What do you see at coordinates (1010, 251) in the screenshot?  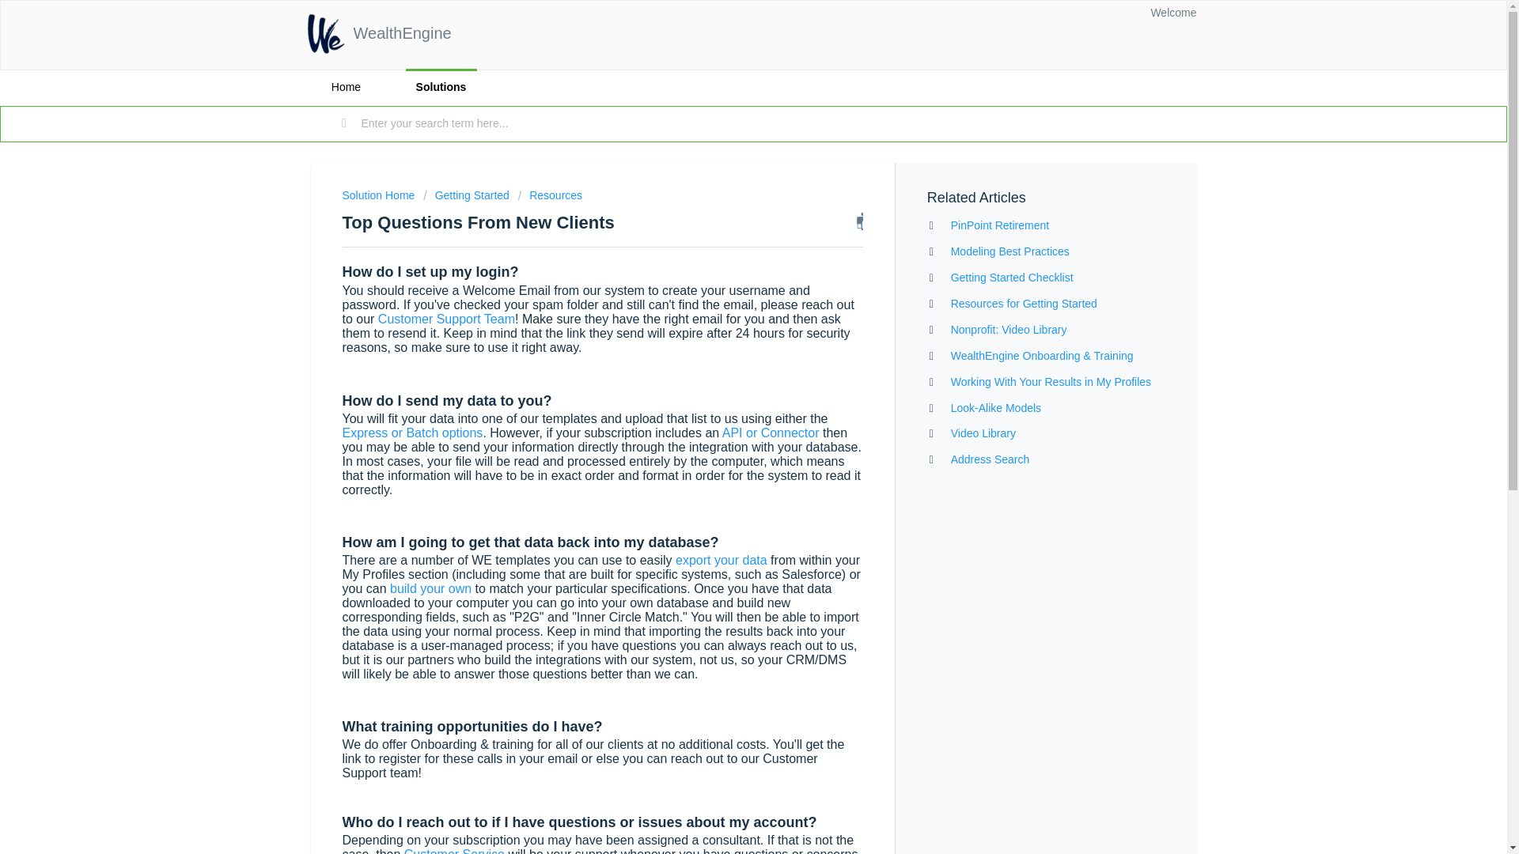 I see `Modeling Best Practices` at bounding box center [1010, 251].